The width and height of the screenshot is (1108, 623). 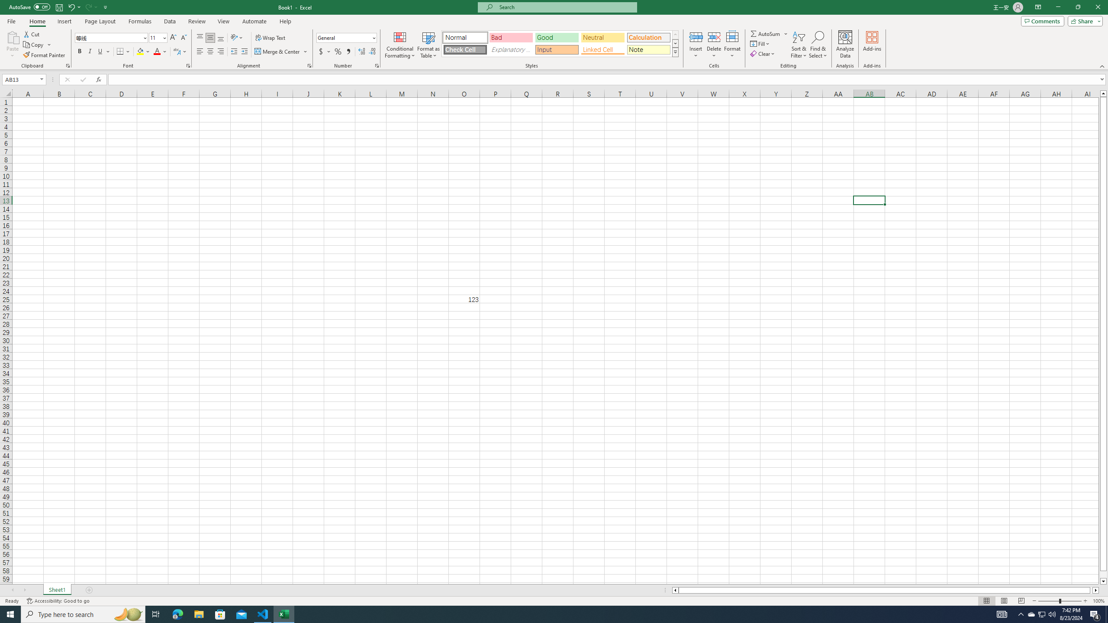 What do you see at coordinates (32, 34) in the screenshot?
I see `Cut` at bounding box center [32, 34].